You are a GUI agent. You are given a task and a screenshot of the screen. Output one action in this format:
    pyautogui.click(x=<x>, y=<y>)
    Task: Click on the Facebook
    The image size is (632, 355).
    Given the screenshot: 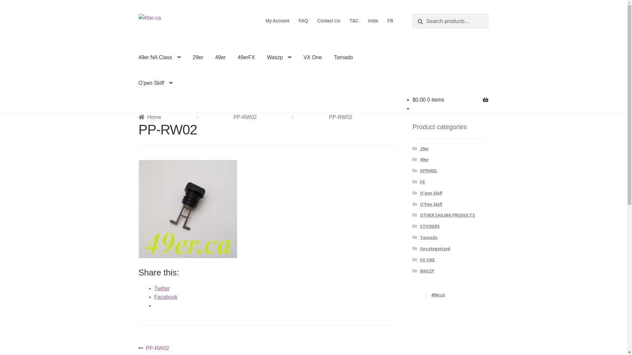 What is the action you would take?
    pyautogui.click(x=166, y=297)
    